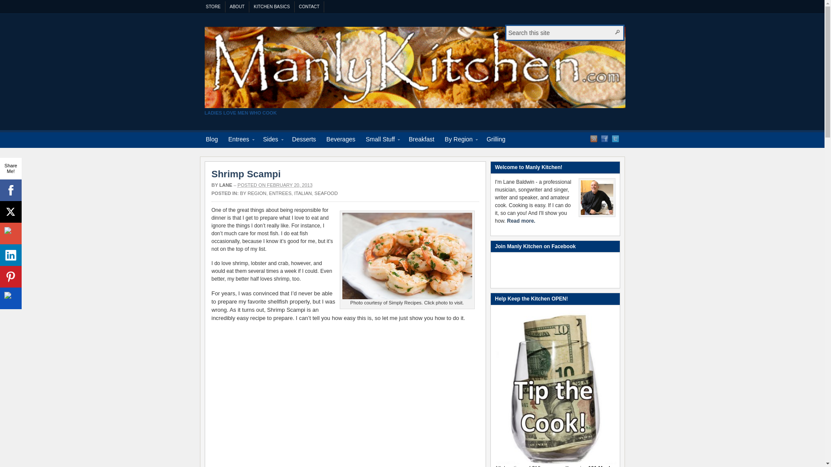  What do you see at coordinates (421, 140) in the screenshot?
I see `Breakfast` at bounding box center [421, 140].